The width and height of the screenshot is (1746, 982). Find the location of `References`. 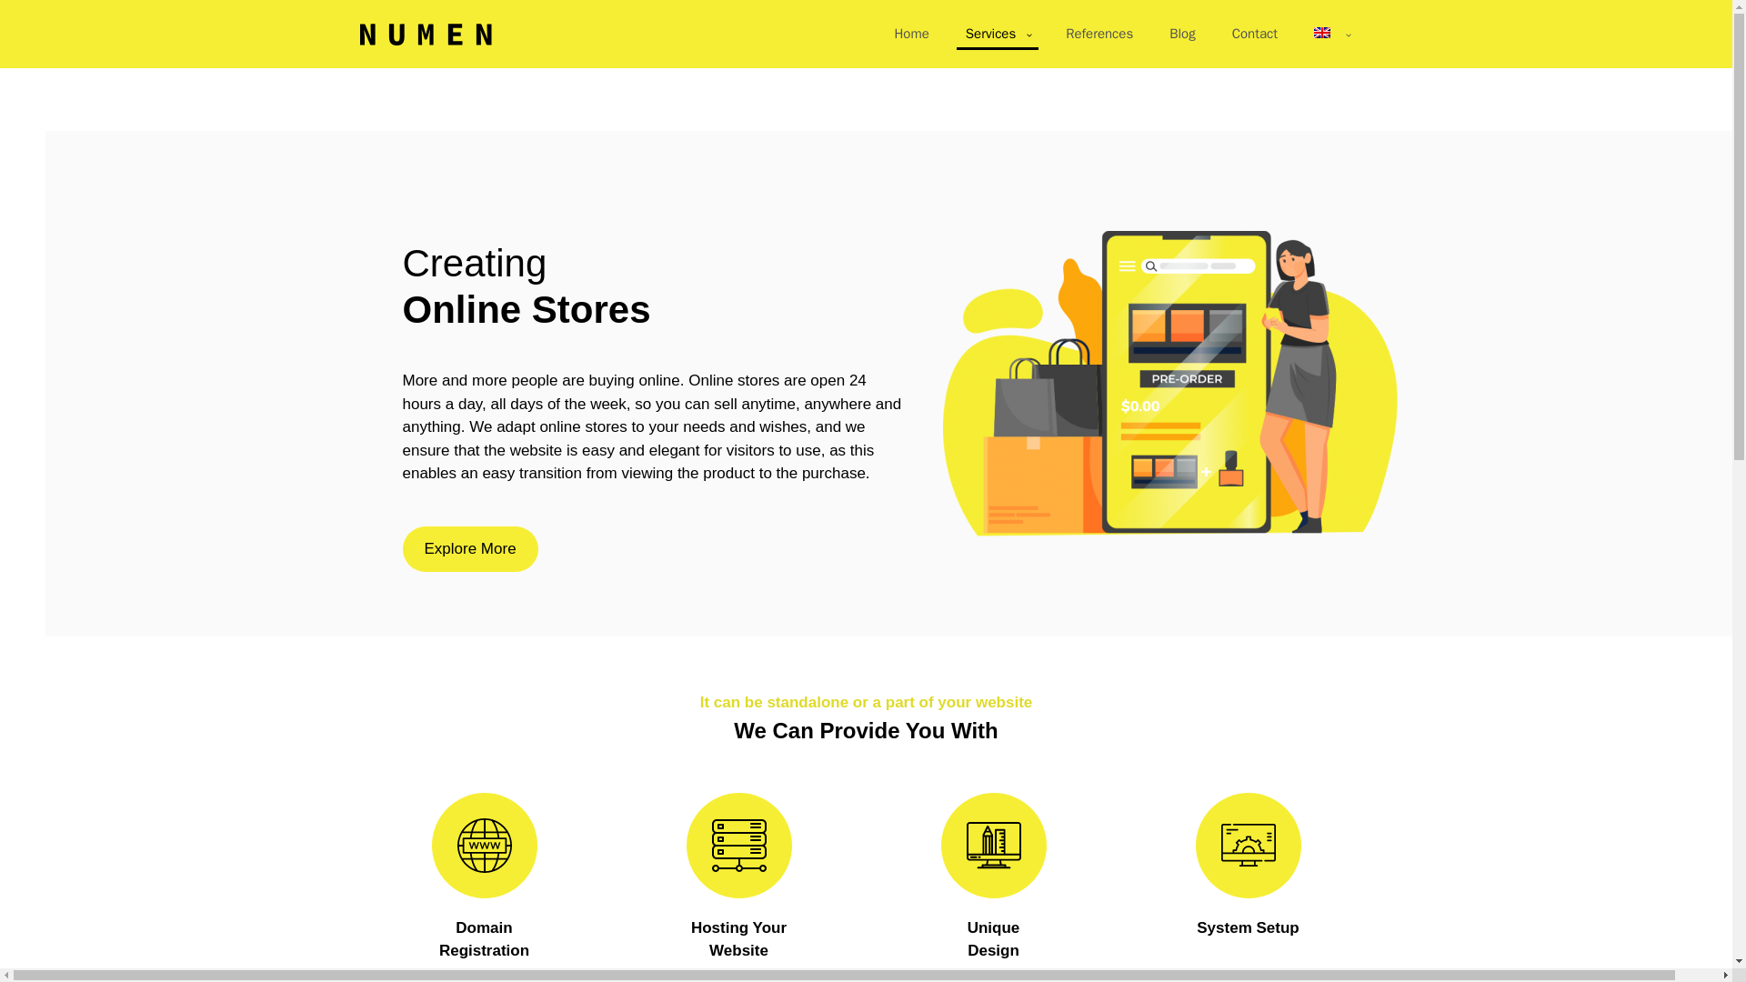

References is located at coordinates (1099, 35).